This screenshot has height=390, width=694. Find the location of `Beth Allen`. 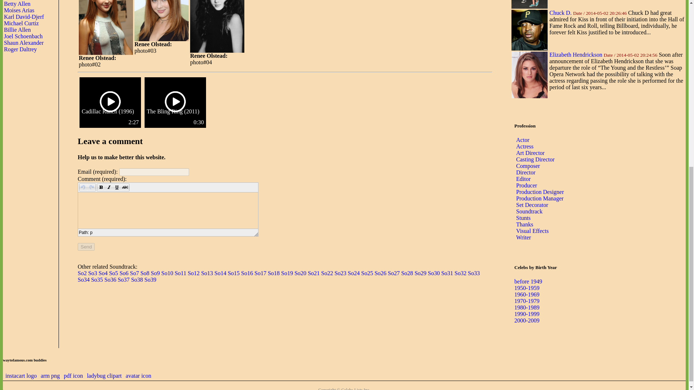

Beth Allen is located at coordinates (17, 0).